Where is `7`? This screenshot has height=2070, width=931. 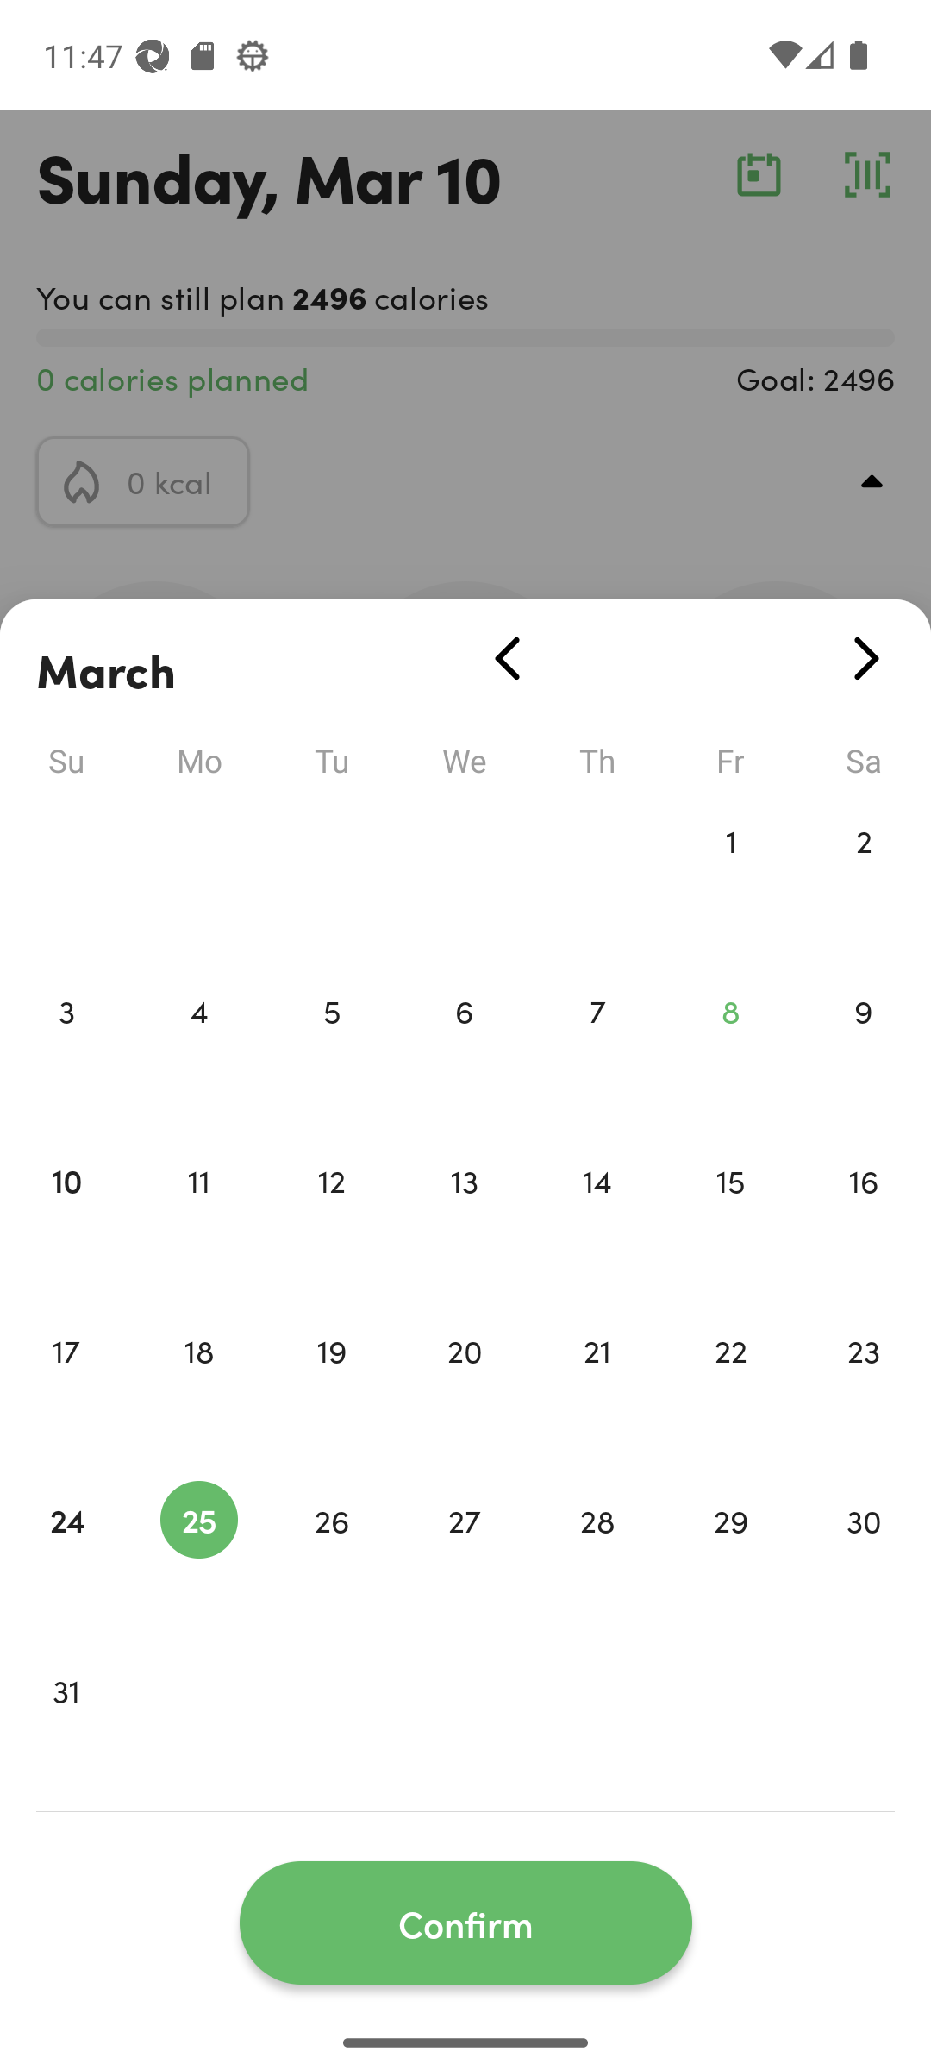
7 is located at coordinates (597, 1047).